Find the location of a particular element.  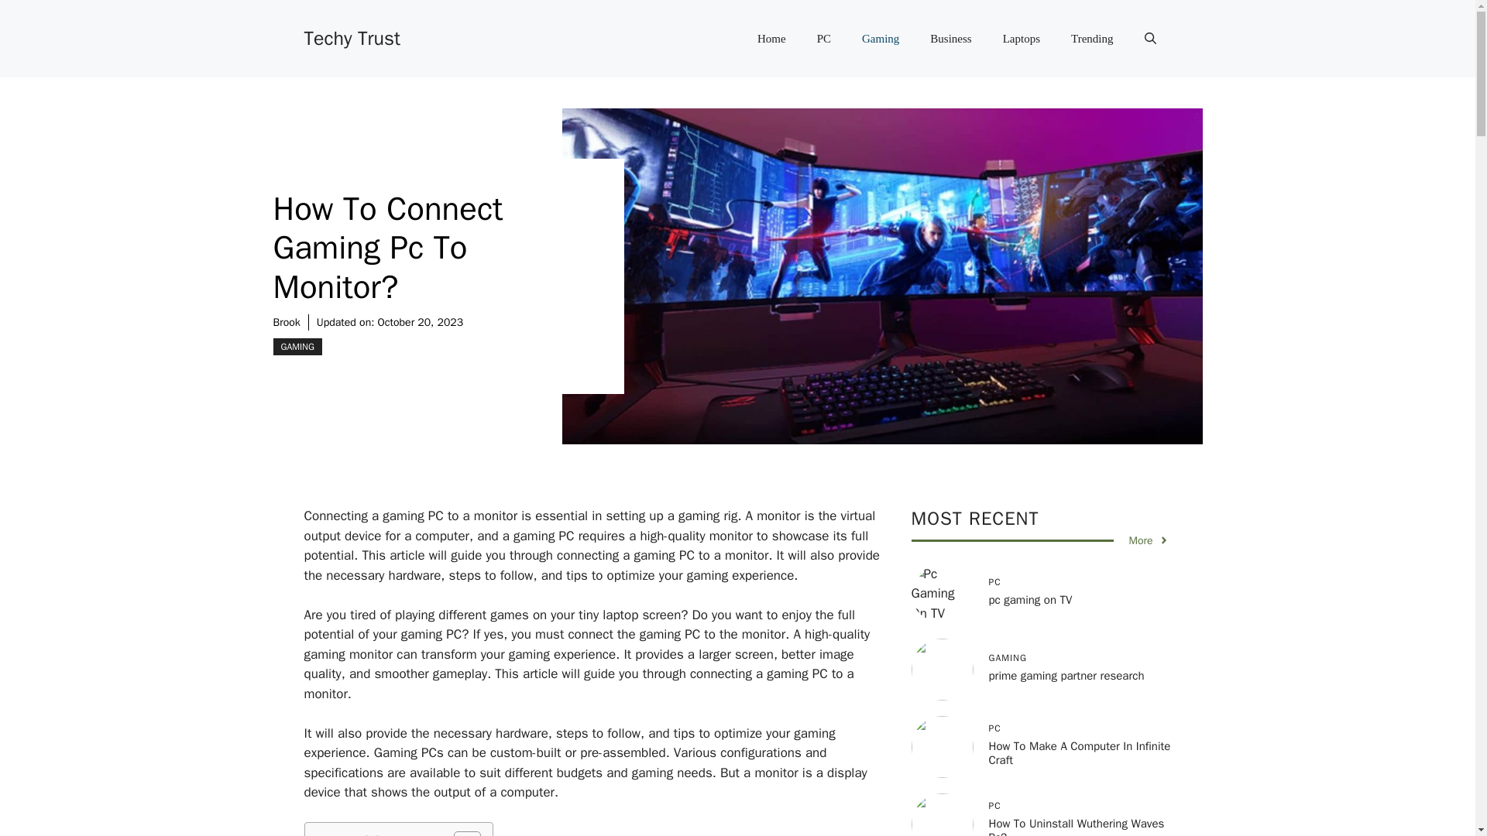

Gaming is located at coordinates (880, 39).